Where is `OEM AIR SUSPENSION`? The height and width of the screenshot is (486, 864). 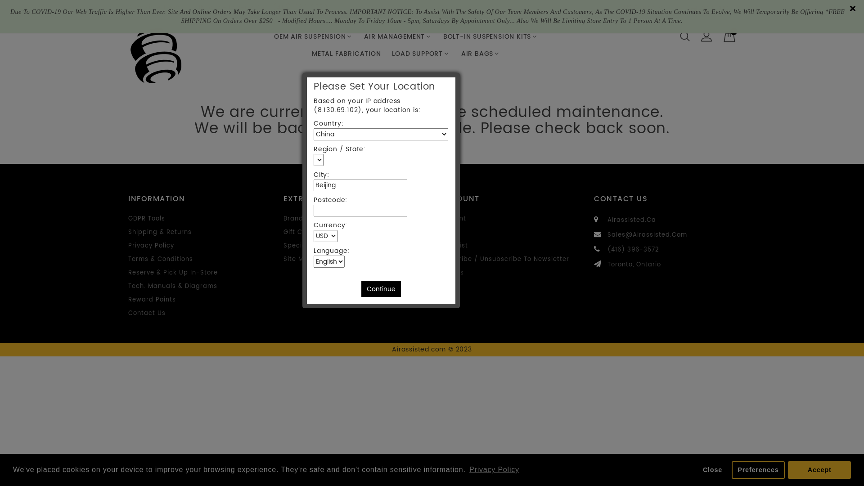
OEM AIR SUSPENSION is located at coordinates (313, 37).